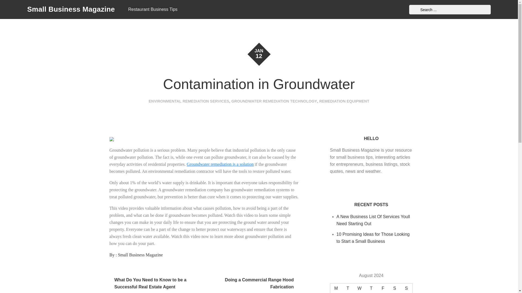  Describe the element at coordinates (373, 220) in the screenshot. I see `A New Business List Of Services Youll Need Starting Out` at that location.